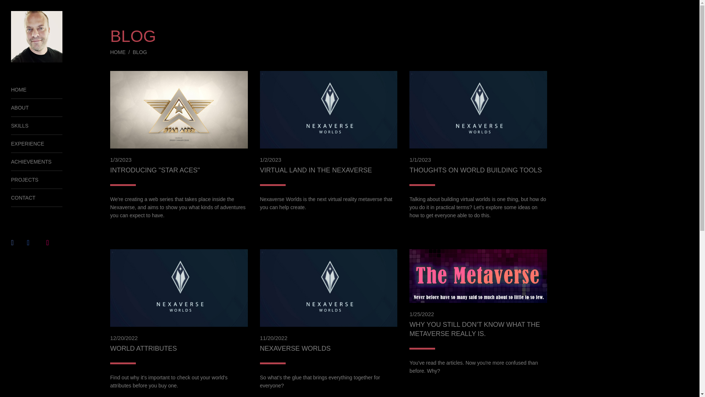 The height and width of the screenshot is (397, 705). Describe the element at coordinates (37, 126) in the screenshot. I see `SKILLS` at that location.